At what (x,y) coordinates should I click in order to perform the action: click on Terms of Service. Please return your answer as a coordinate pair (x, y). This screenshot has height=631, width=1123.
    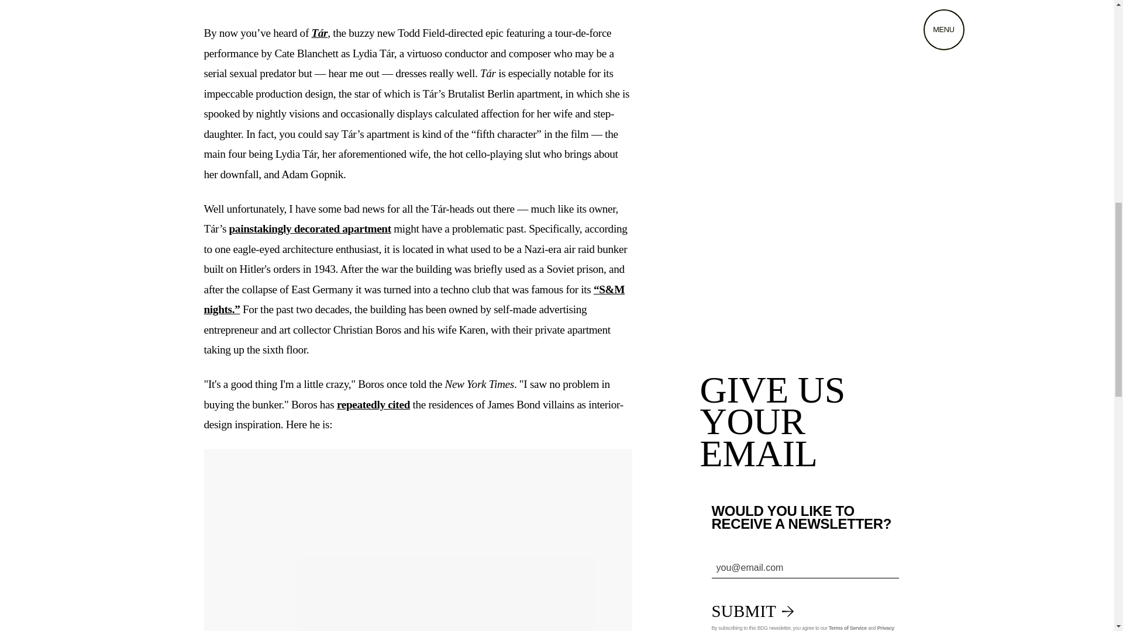
    Looking at the image, I should click on (848, 628).